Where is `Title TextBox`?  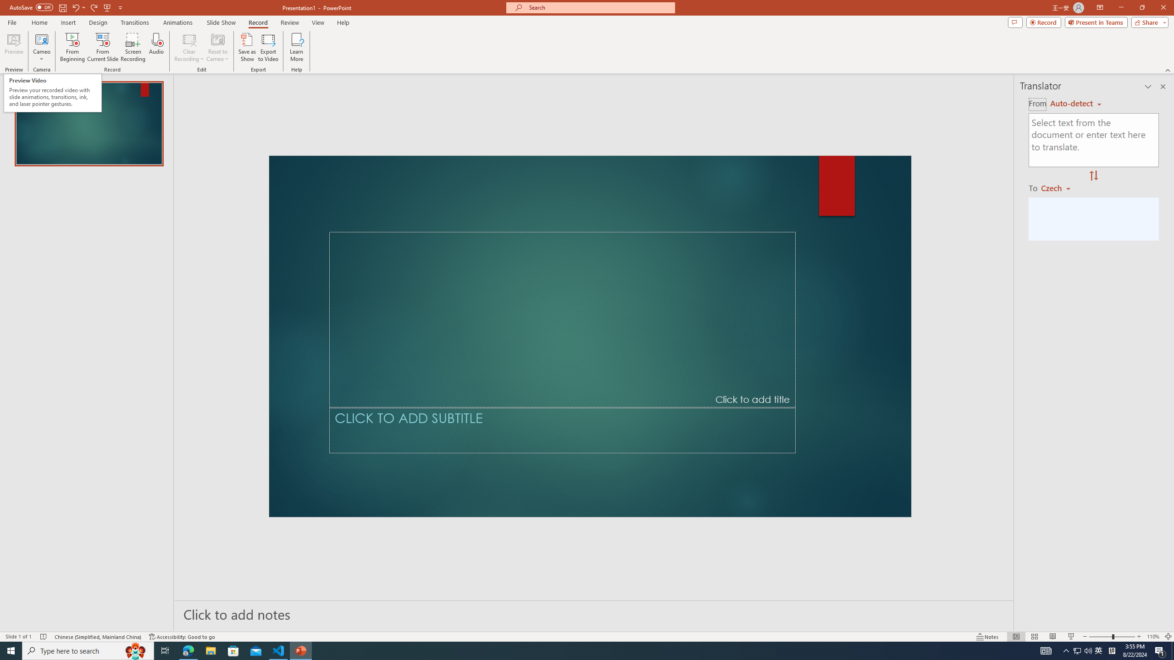
Title TextBox is located at coordinates (562, 320).